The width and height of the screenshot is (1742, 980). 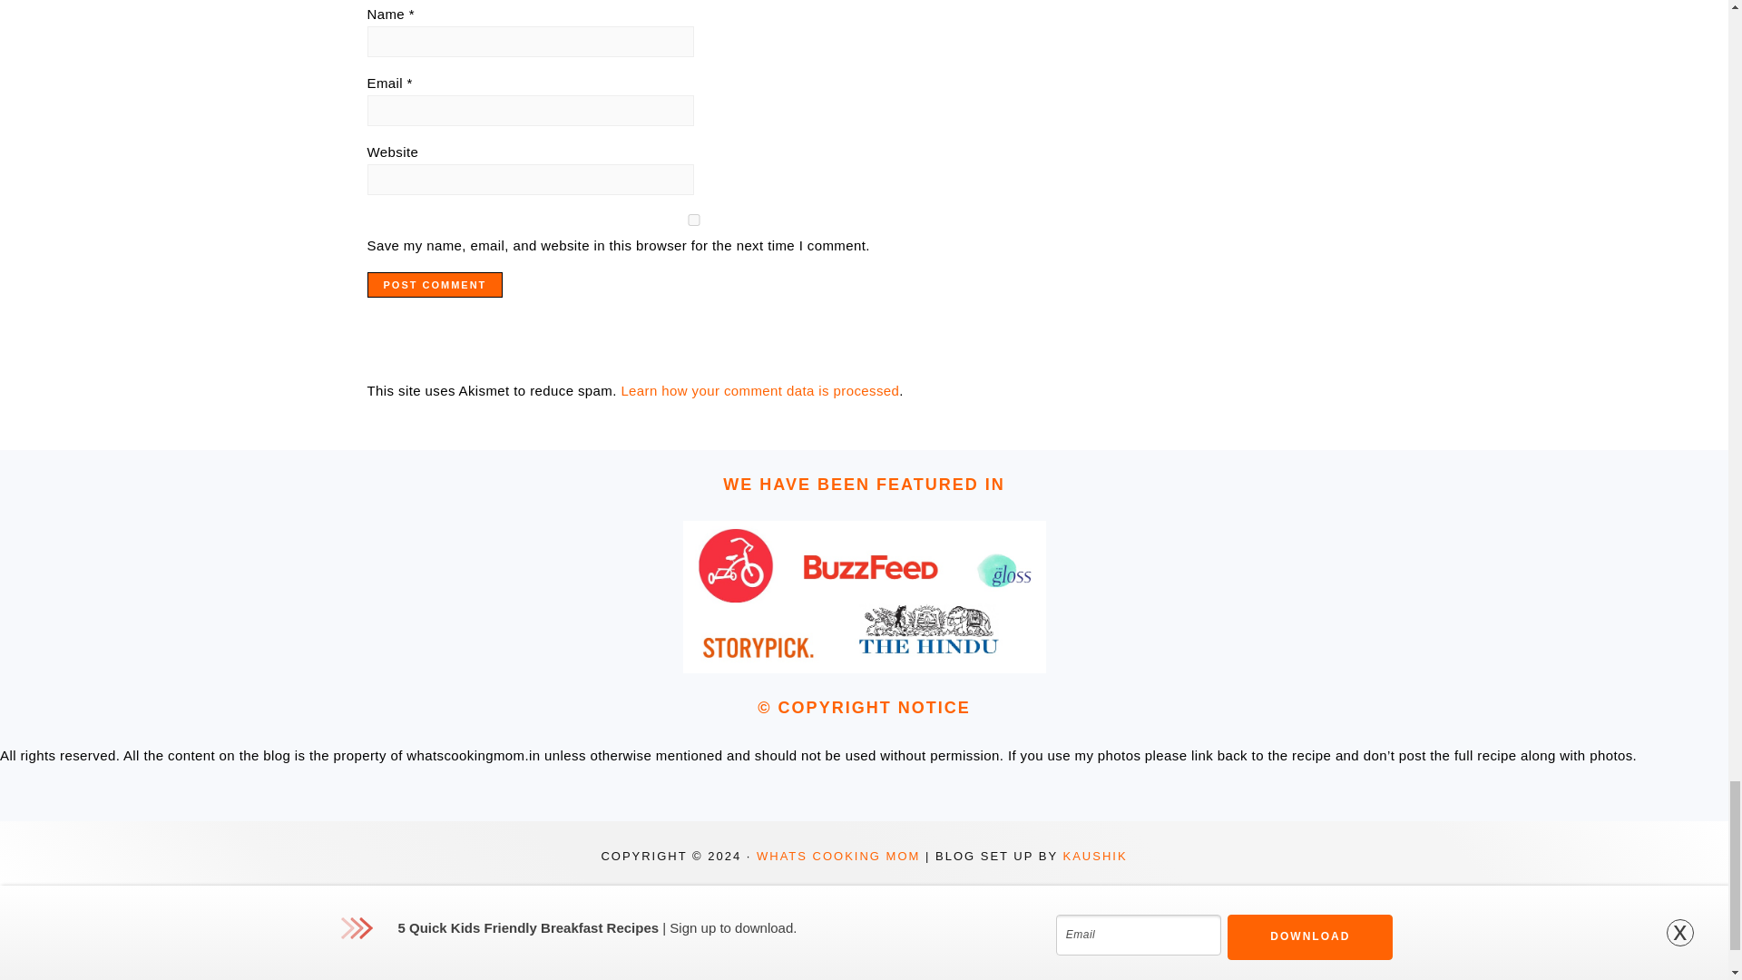 What do you see at coordinates (434, 285) in the screenshot?
I see `Post Comment` at bounding box center [434, 285].